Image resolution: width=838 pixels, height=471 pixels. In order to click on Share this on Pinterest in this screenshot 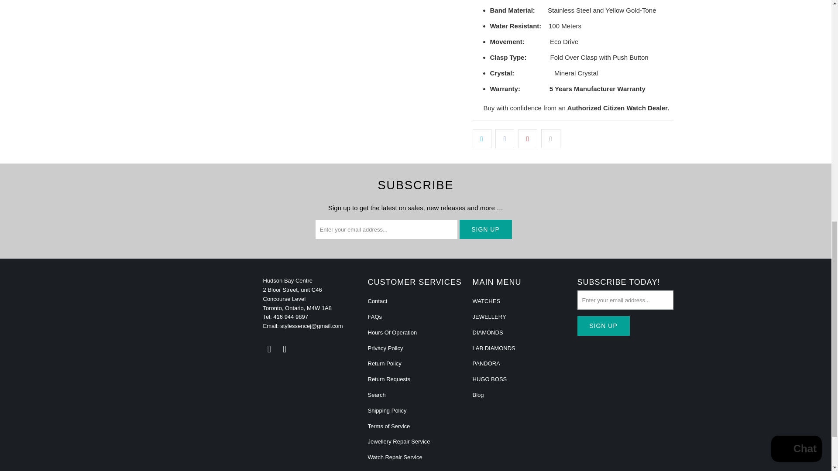, I will do `click(528, 139)`.